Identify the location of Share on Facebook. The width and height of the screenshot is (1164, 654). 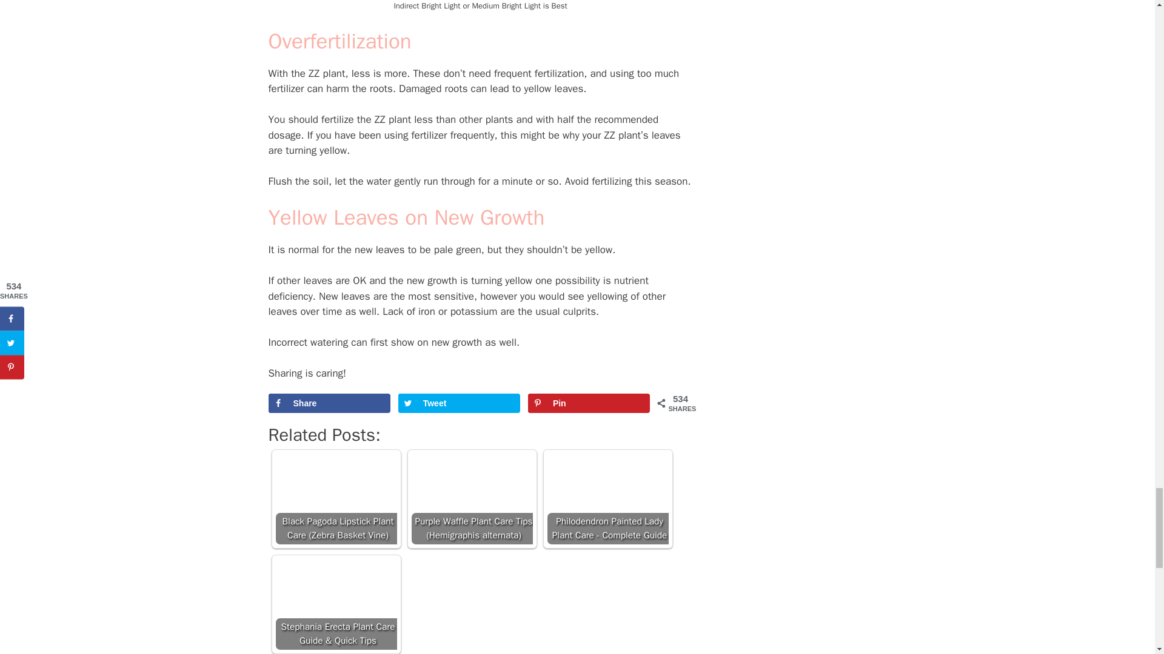
(329, 403).